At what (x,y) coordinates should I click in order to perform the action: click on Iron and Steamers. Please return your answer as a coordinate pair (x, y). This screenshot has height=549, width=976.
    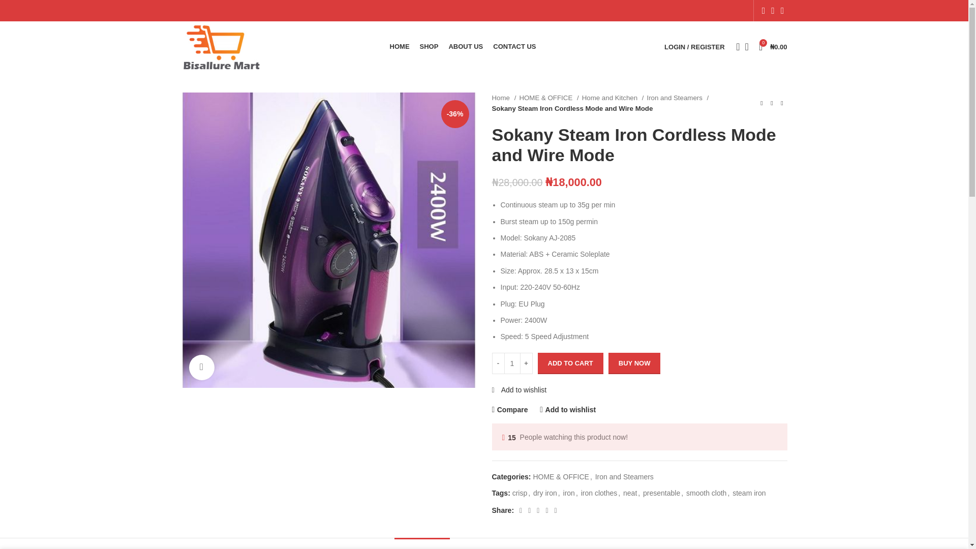
    Looking at the image, I should click on (677, 98).